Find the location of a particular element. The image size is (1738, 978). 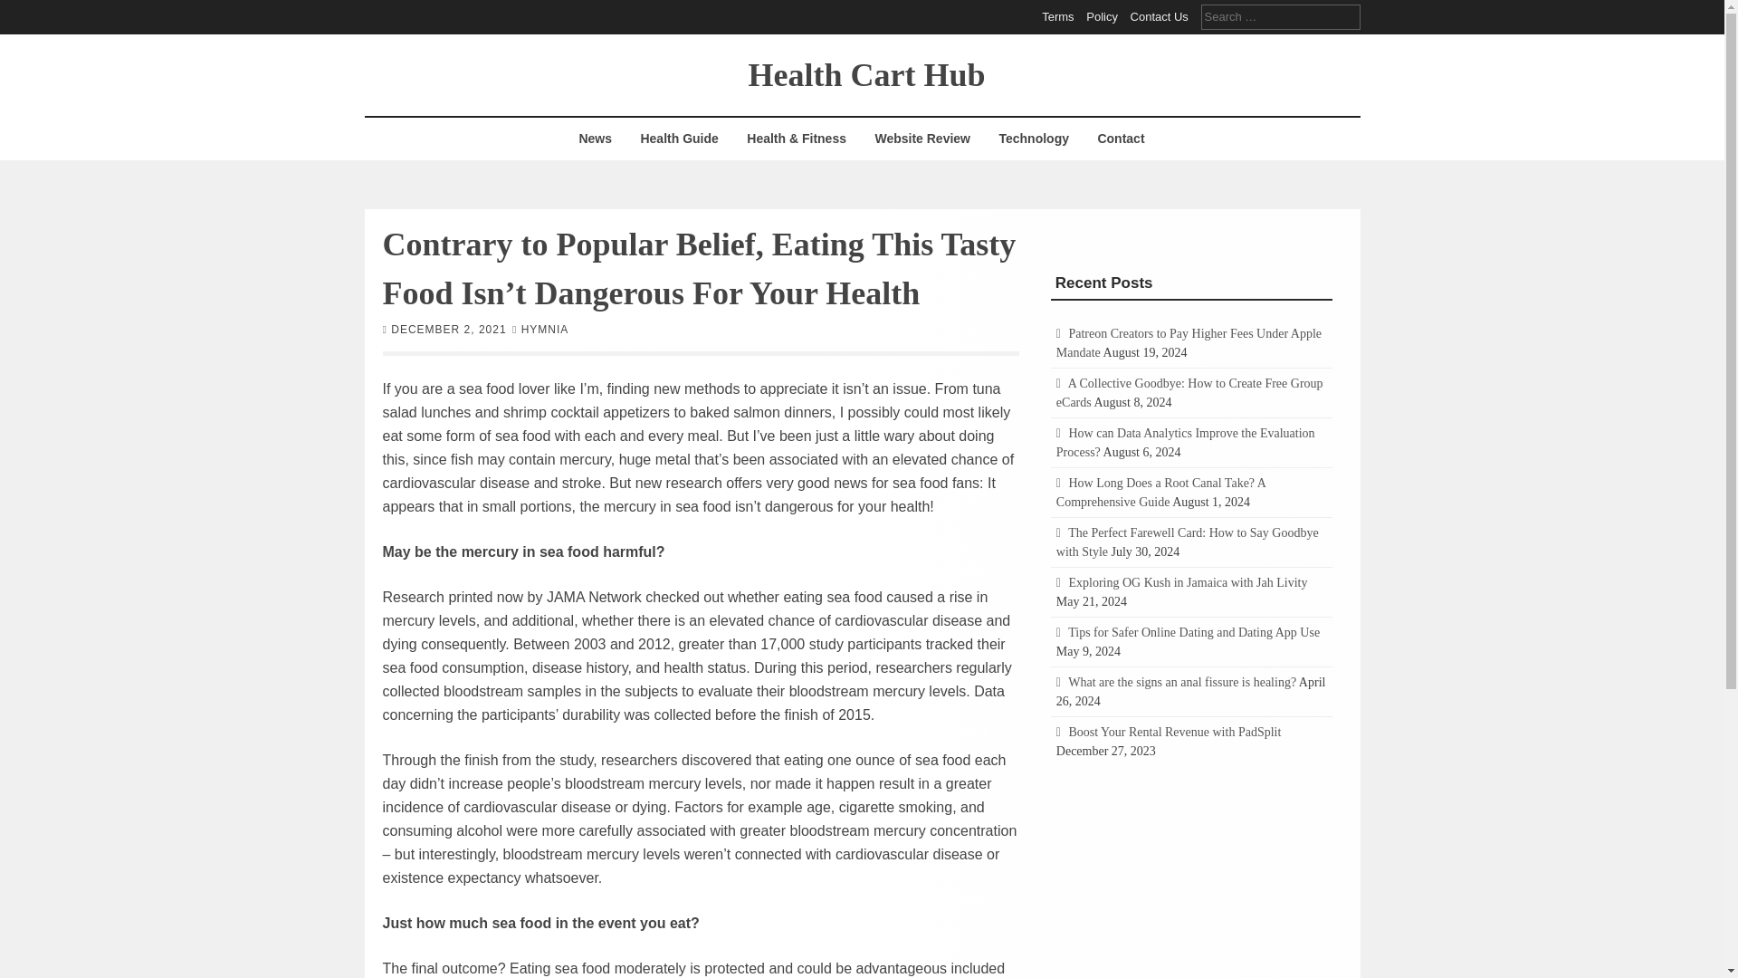

Website Review is located at coordinates (922, 139).